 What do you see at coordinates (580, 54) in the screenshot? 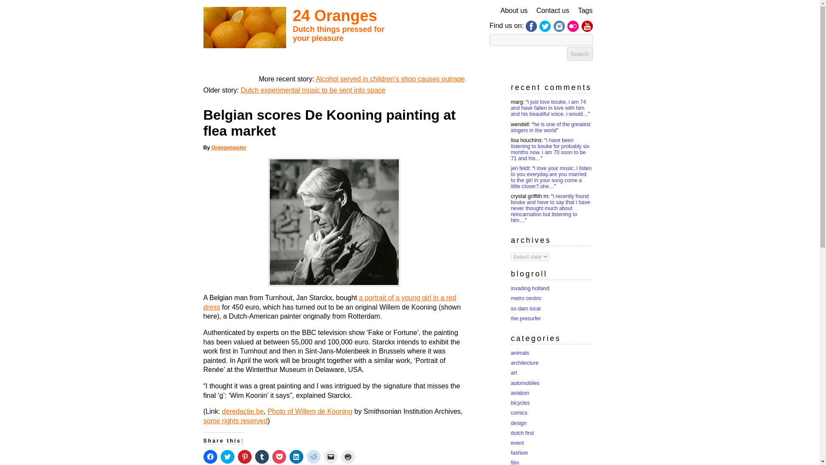
I see `Search` at bounding box center [580, 54].